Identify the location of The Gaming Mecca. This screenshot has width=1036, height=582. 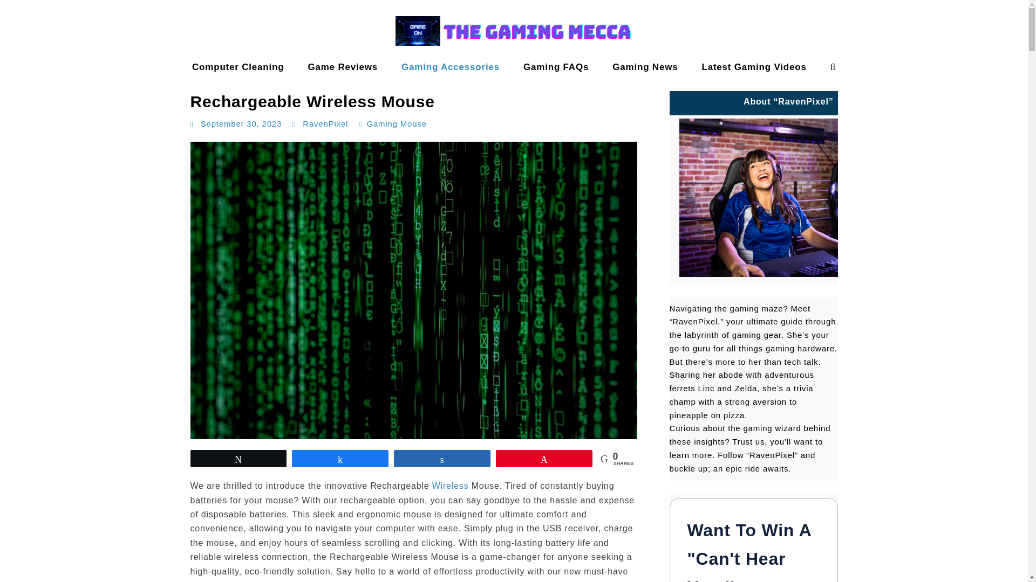
(53, 78).